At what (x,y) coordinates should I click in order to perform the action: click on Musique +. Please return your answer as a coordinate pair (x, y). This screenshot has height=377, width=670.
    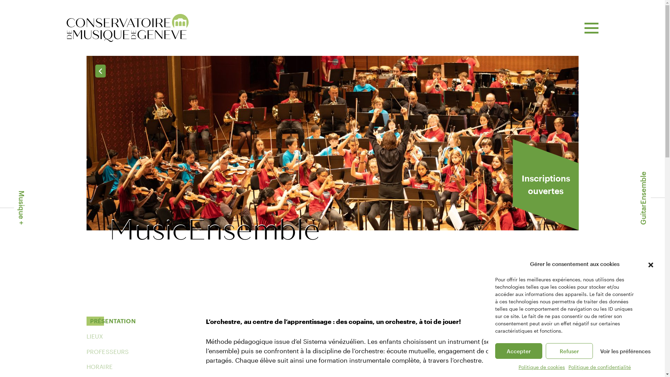
    Looking at the image, I should click on (17, 209).